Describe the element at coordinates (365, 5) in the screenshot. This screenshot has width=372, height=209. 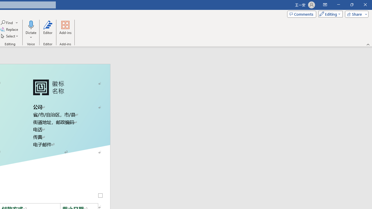
I see `Close` at that location.